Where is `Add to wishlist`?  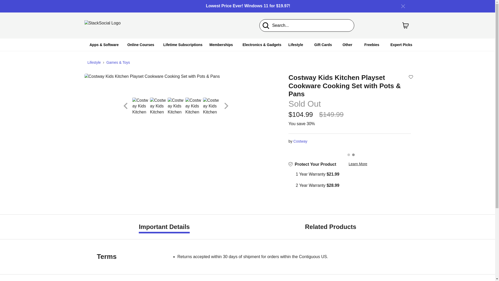
Add to wishlist is located at coordinates (411, 76).